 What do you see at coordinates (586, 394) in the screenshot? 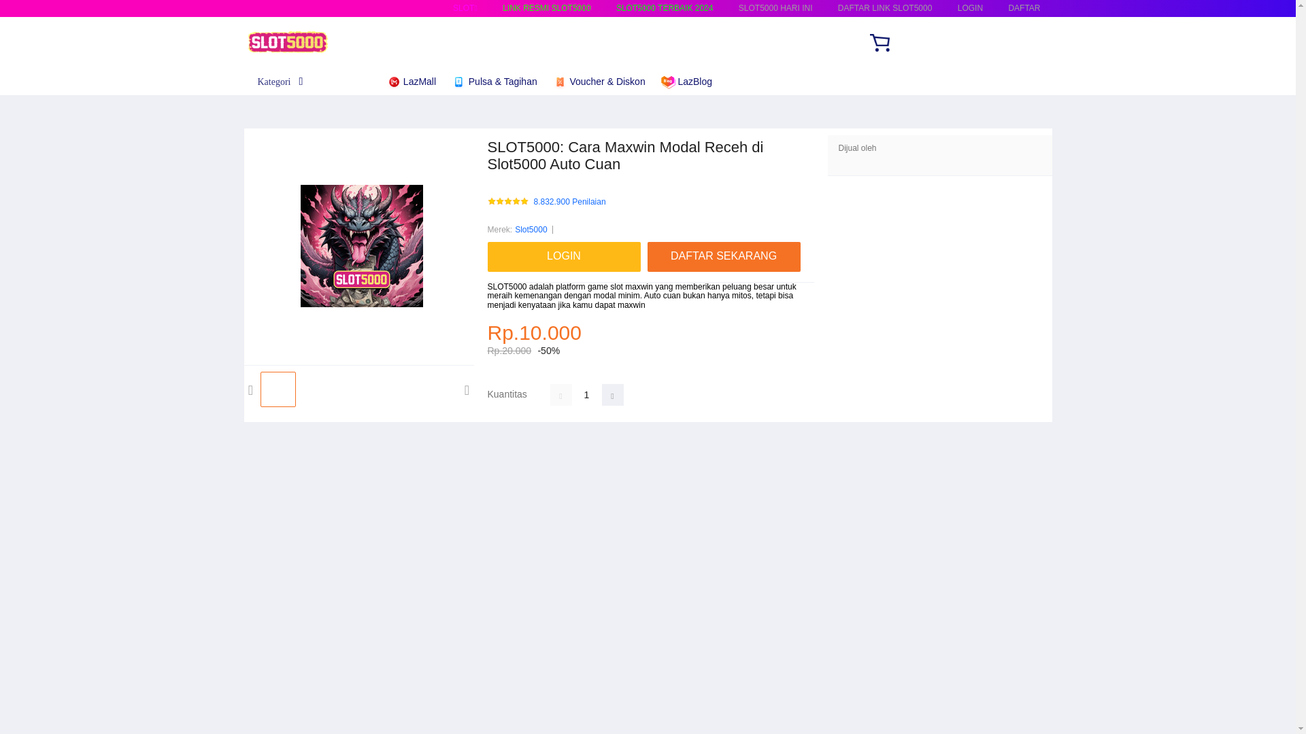
I see `1` at bounding box center [586, 394].